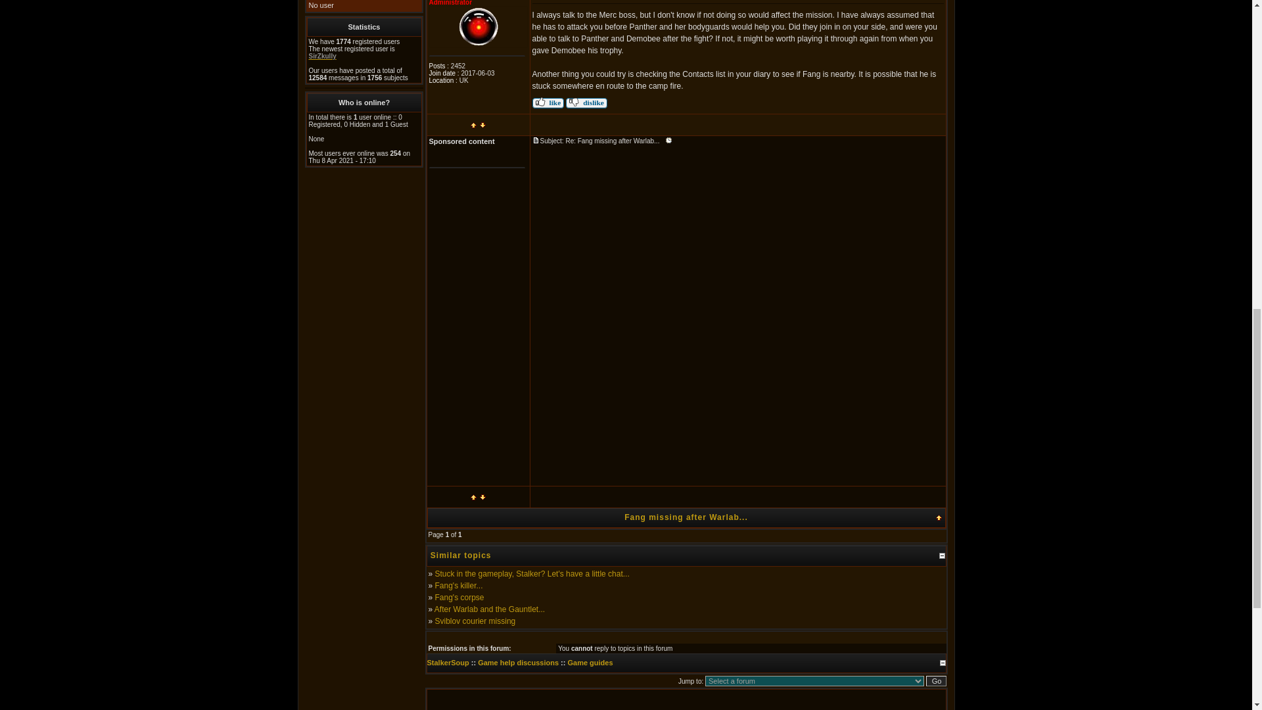 This screenshot has width=1262, height=710. I want to click on Go, so click(936, 681).